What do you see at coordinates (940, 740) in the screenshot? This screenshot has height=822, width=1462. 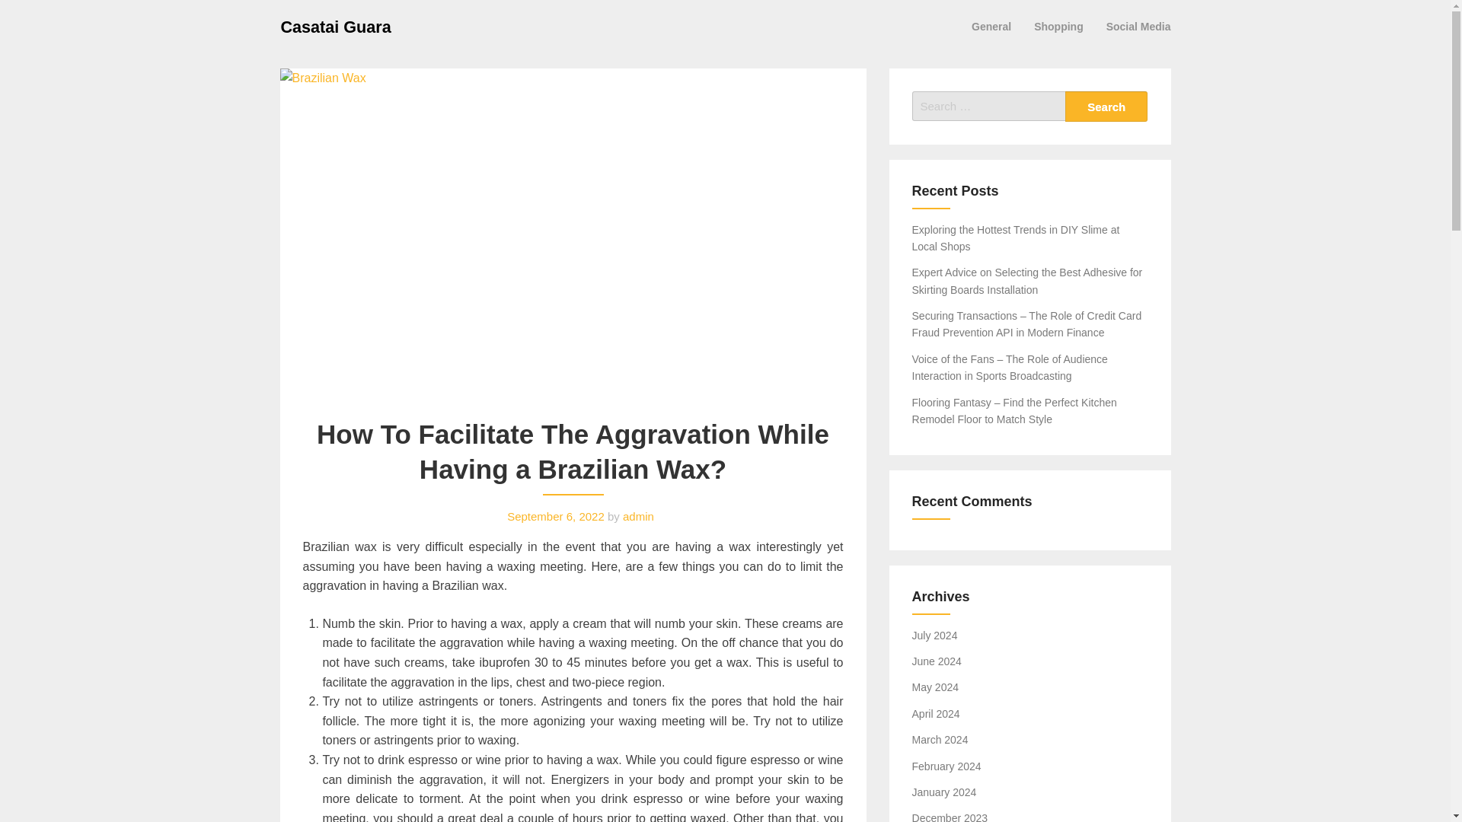 I see `March 2024` at bounding box center [940, 740].